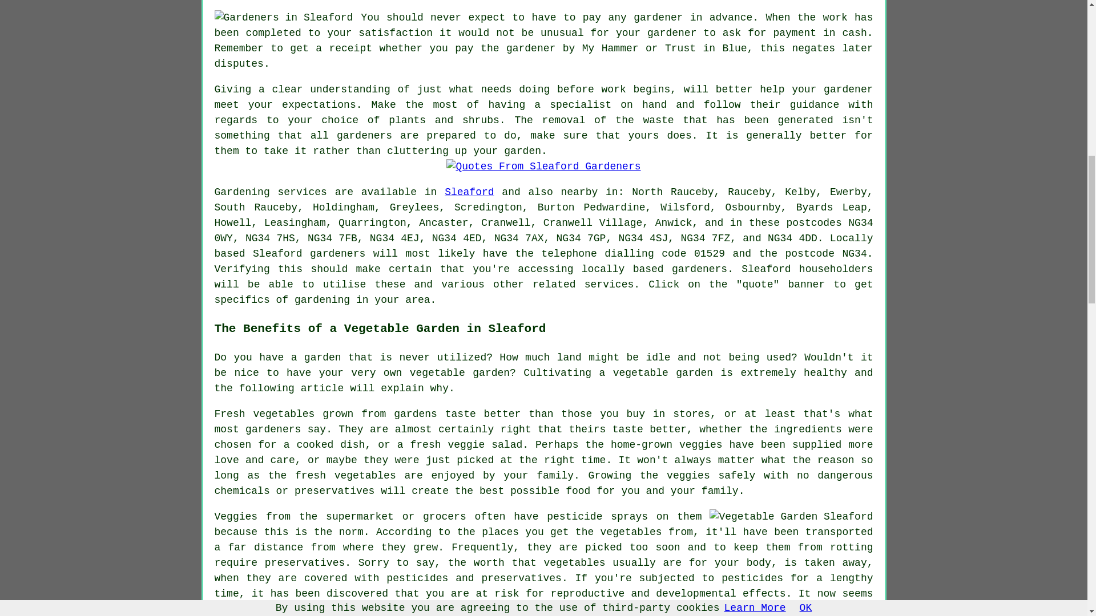 The width and height of the screenshot is (1096, 616). What do you see at coordinates (791, 517) in the screenshot?
I see `Vegetable Garden Sleaford` at bounding box center [791, 517].